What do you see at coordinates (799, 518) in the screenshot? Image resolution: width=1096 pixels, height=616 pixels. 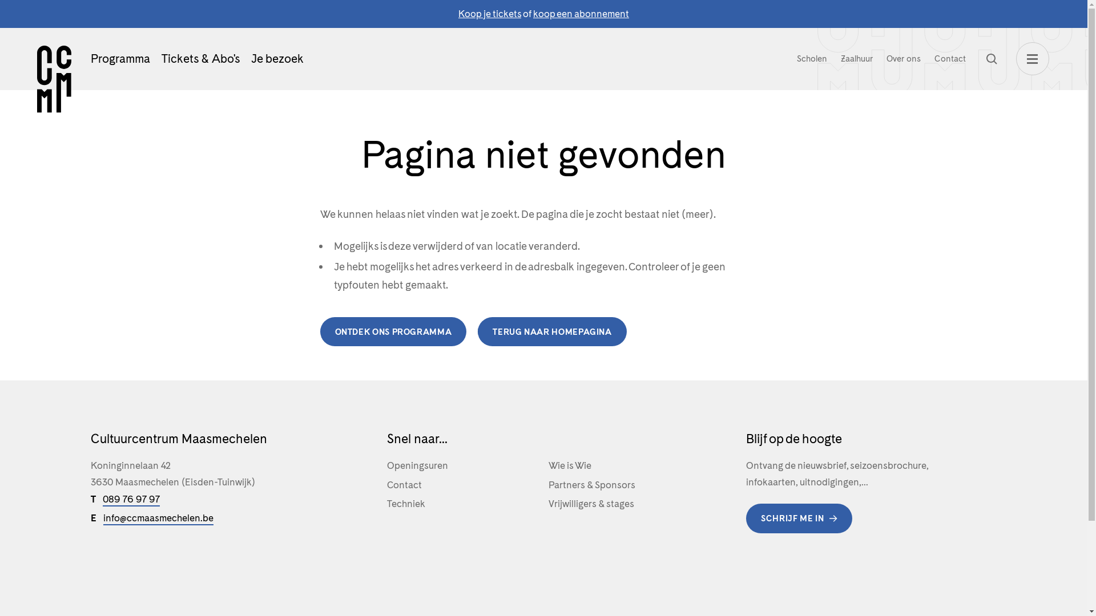 I see `SCHRIJF ME IN` at bounding box center [799, 518].